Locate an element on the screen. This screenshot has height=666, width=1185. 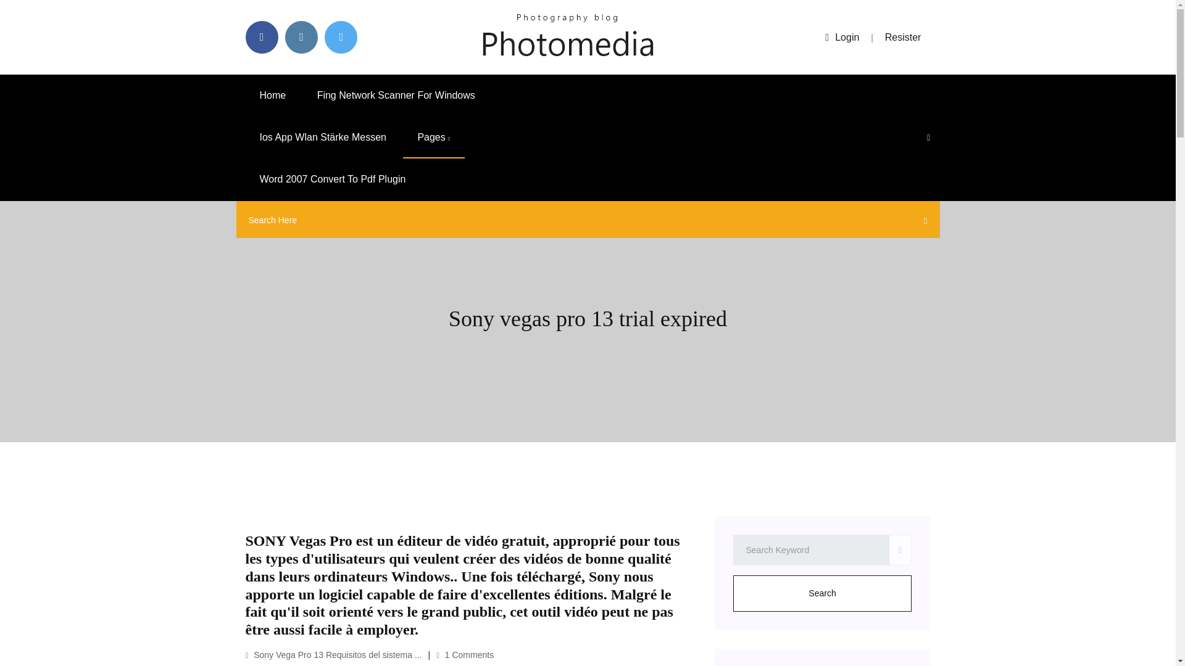
1 Comments is located at coordinates (465, 655).